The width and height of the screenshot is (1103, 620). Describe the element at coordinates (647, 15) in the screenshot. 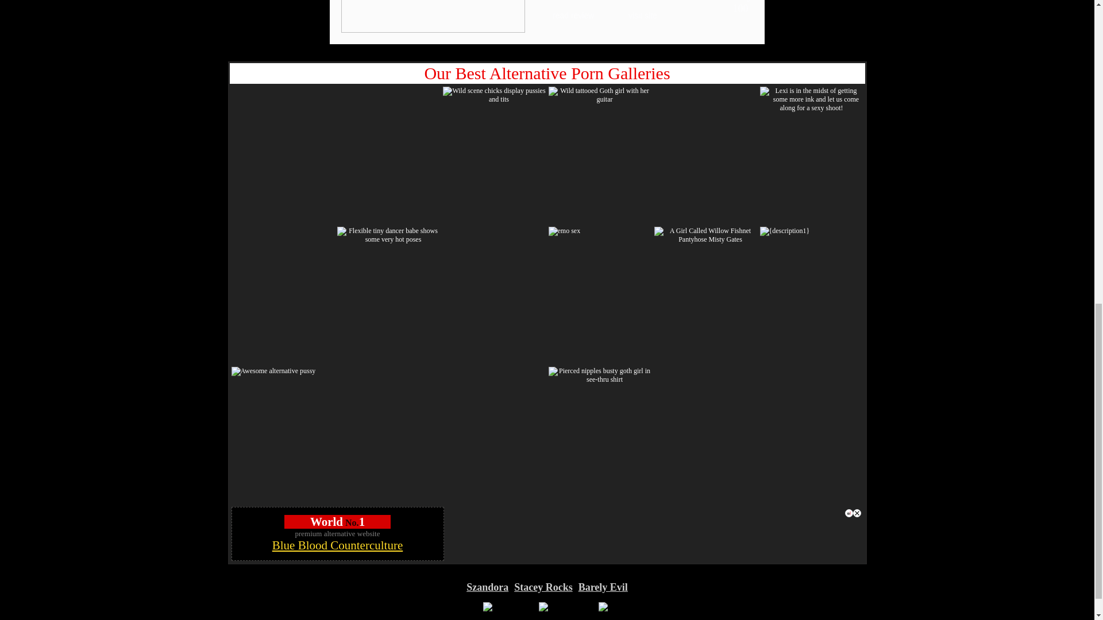

I see `visit site` at that location.